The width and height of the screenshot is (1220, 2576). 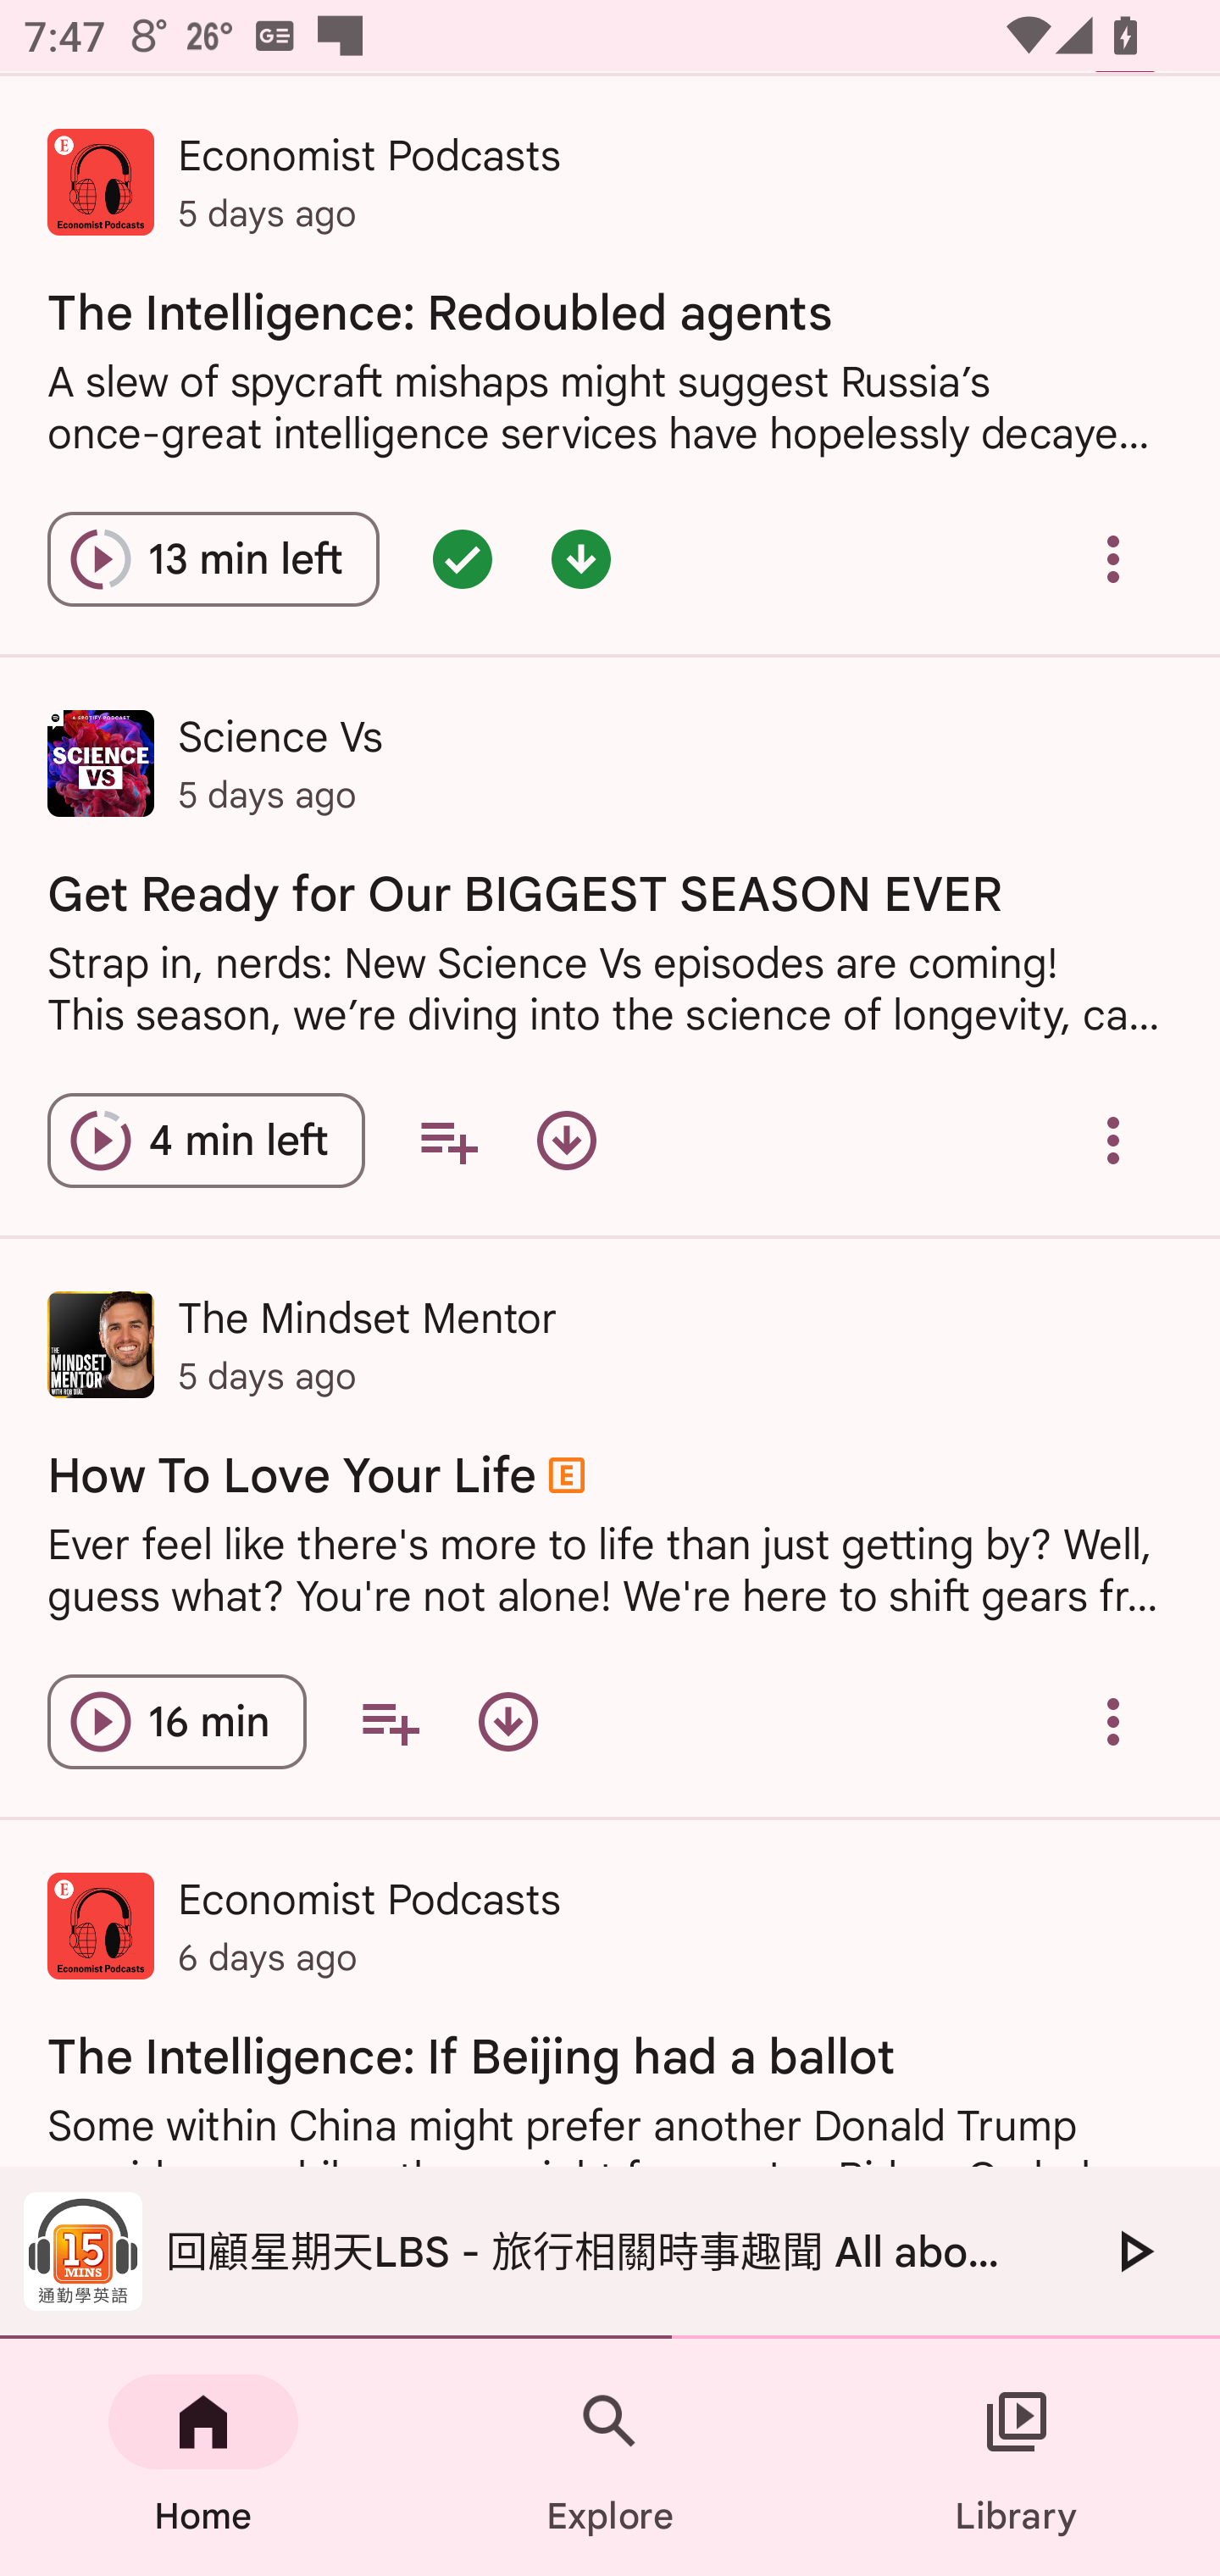 I want to click on Add to your queue, so click(x=390, y=1722).